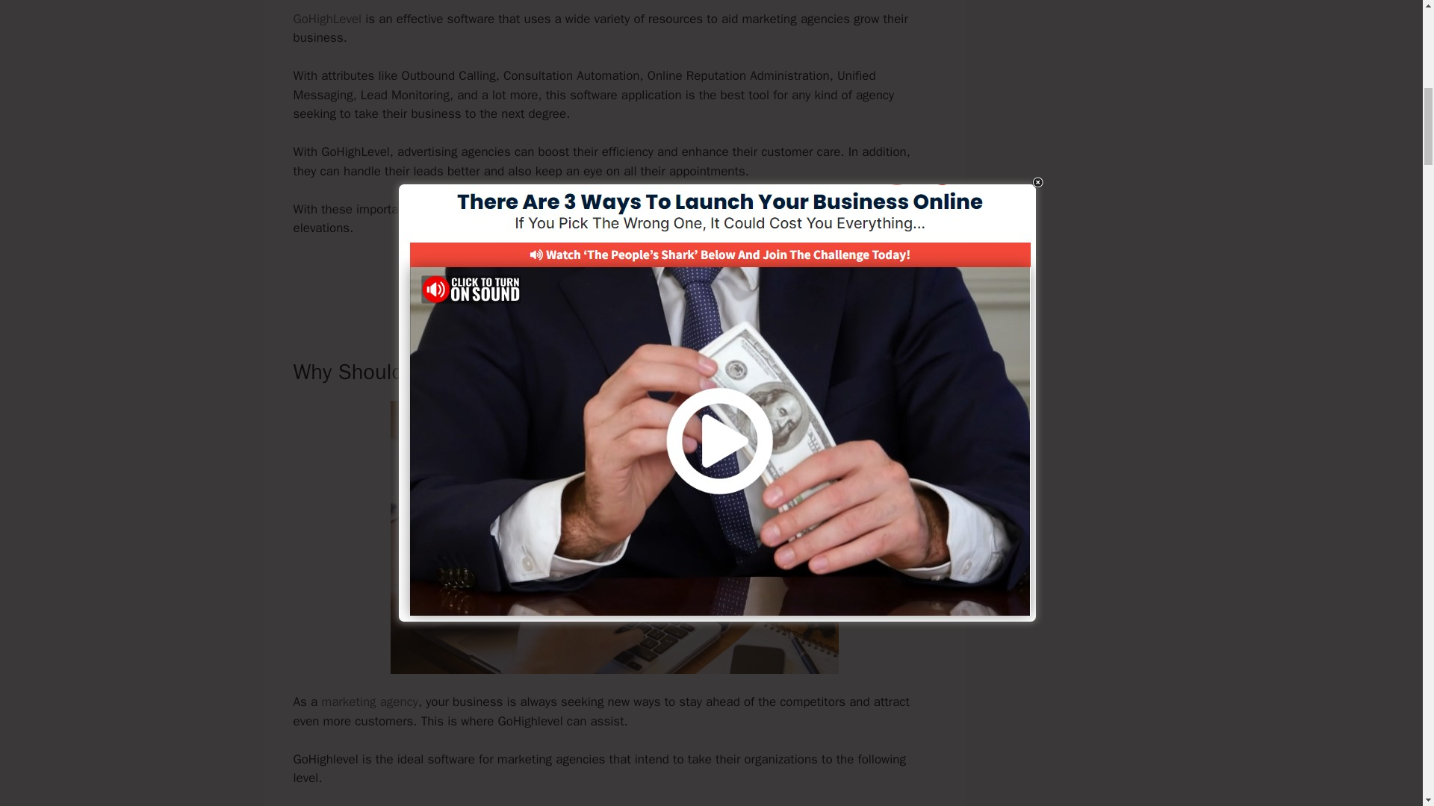 The width and height of the screenshot is (1434, 806). I want to click on GoHighLevel, so click(326, 19).